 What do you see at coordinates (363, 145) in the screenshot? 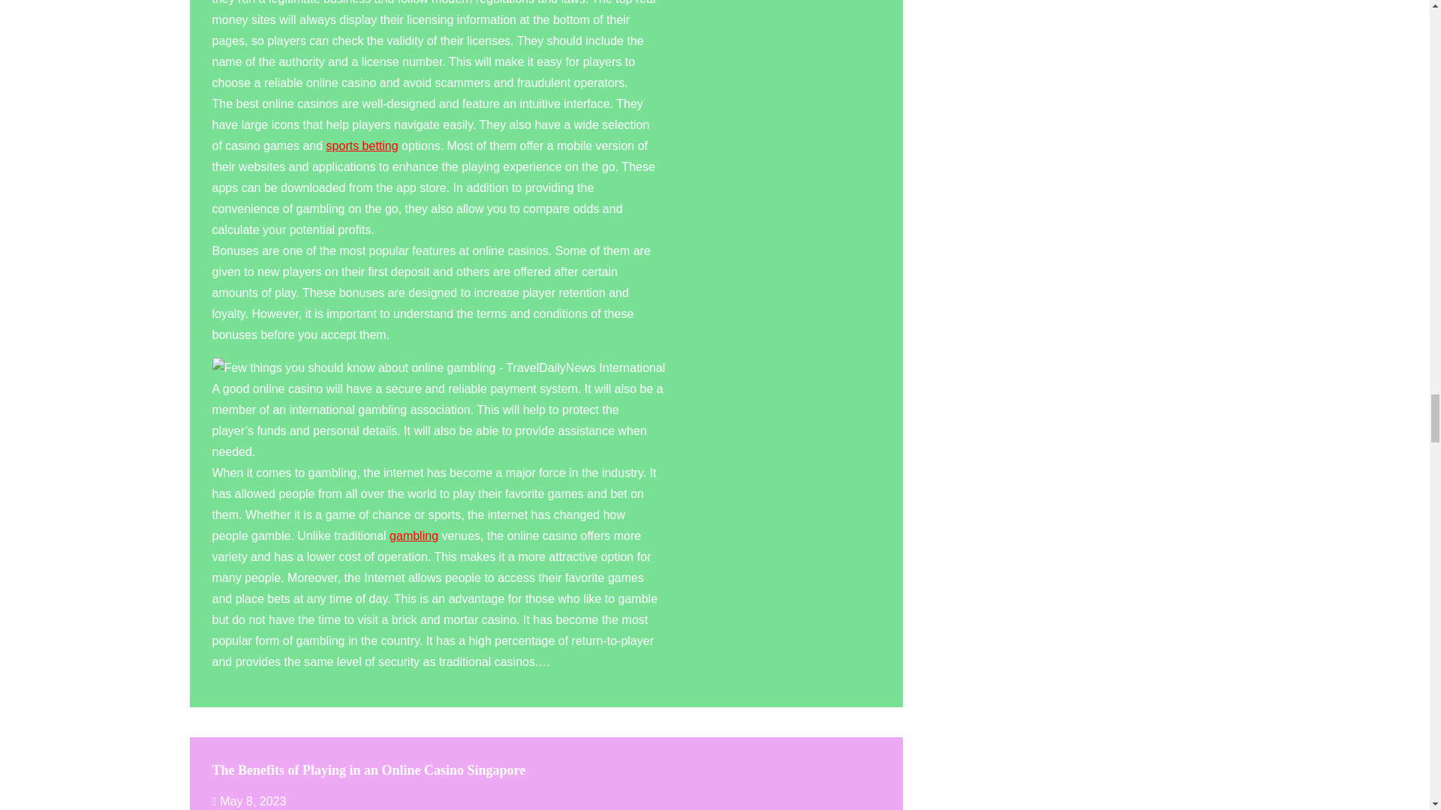
I see `sports betting` at bounding box center [363, 145].